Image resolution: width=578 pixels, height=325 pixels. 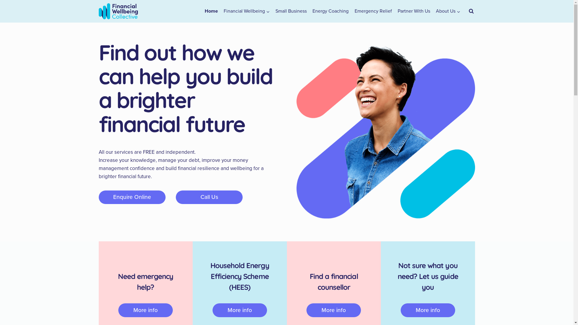 What do you see at coordinates (291, 11) in the screenshot?
I see `Small Business` at bounding box center [291, 11].